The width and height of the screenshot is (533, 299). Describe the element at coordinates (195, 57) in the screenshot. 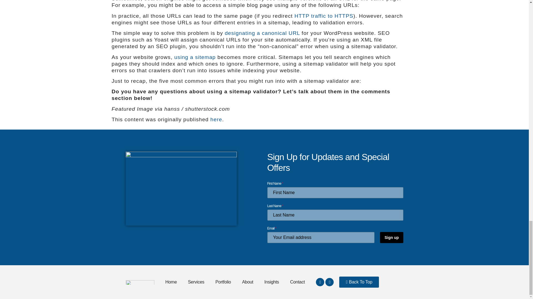

I see `using a sitemap` at that location.